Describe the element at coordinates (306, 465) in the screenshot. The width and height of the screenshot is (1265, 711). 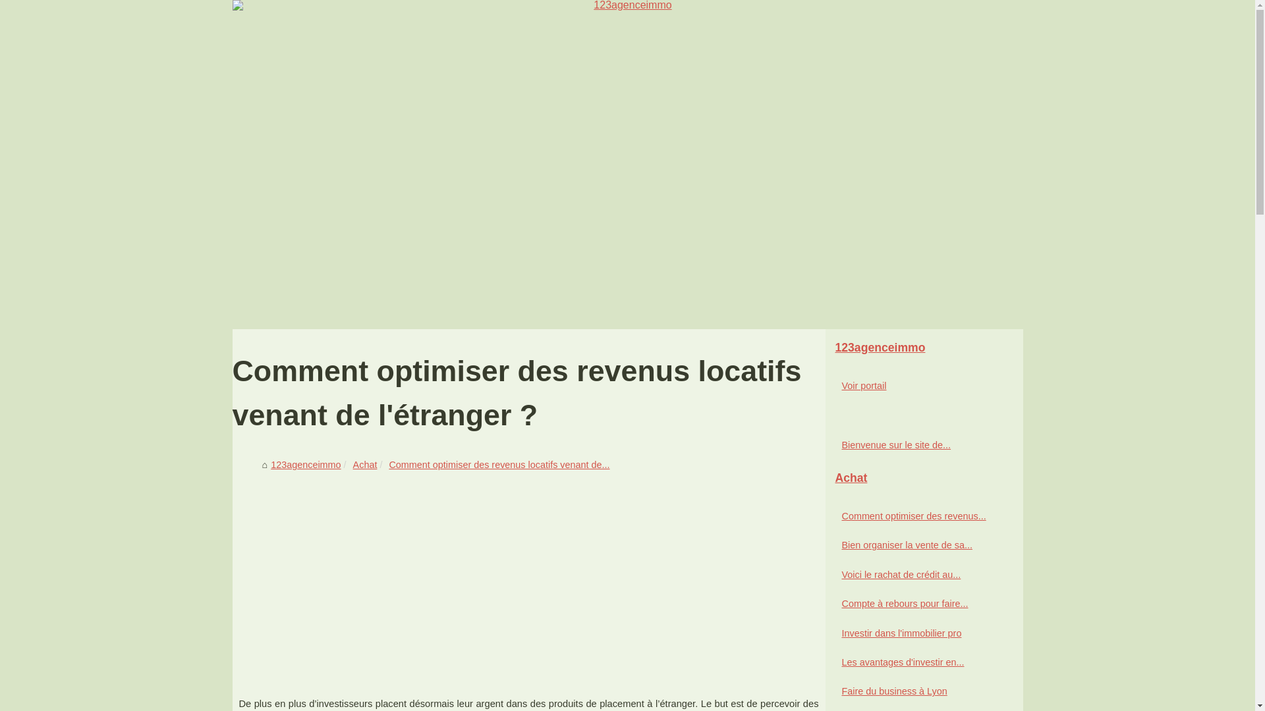
I see `123agenceimmo` at that location.